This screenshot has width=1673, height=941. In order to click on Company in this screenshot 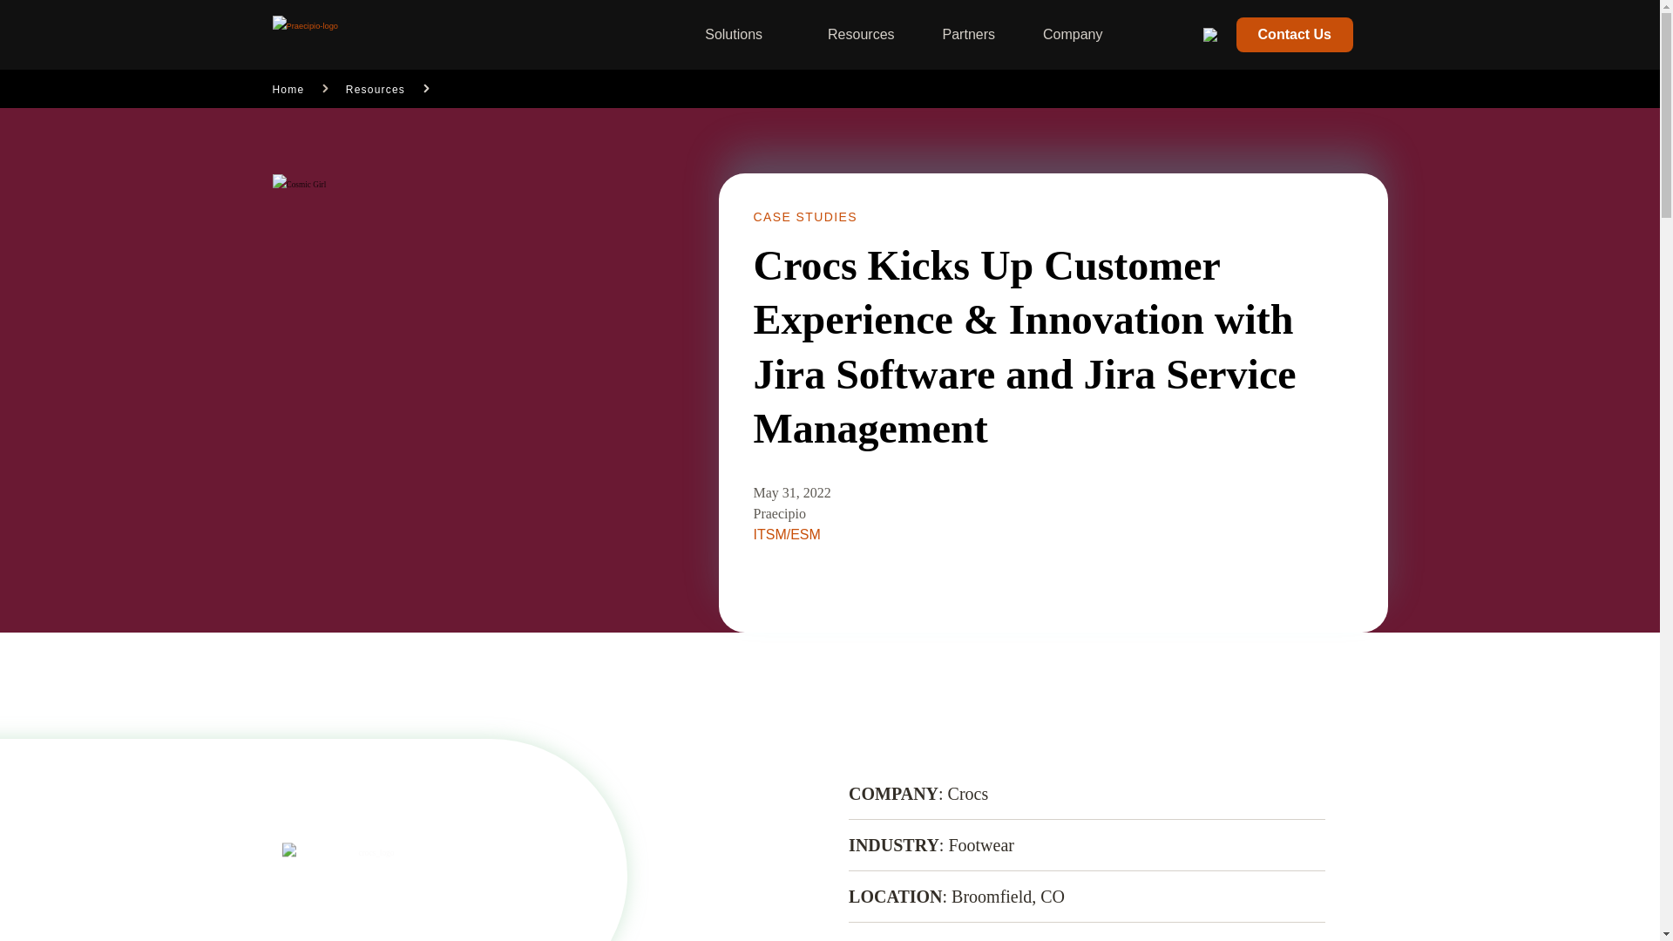, I will do `click(1072, 35)`.